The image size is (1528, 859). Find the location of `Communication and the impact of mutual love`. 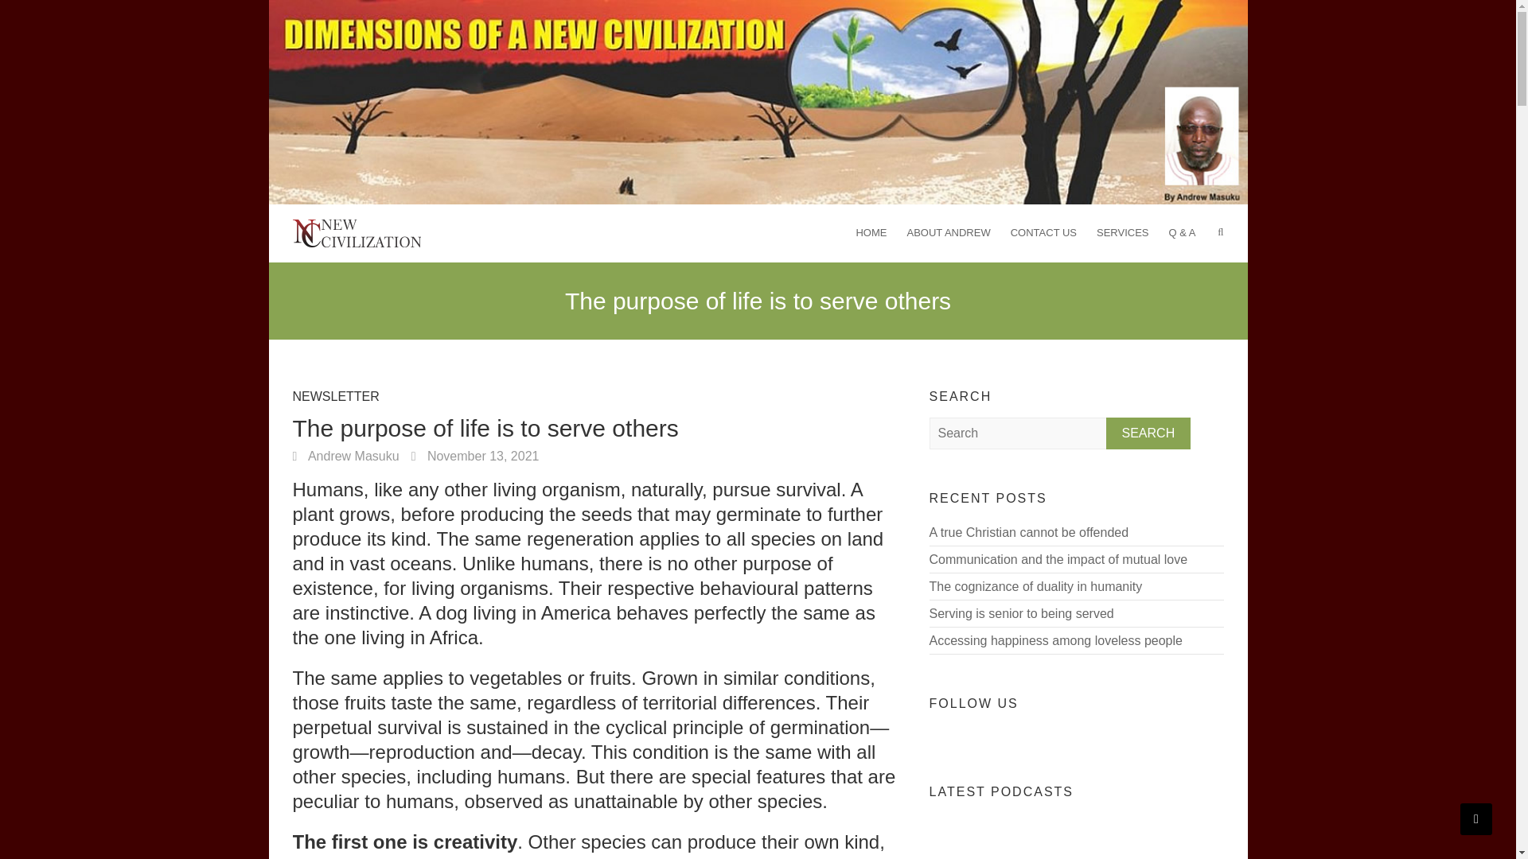

Communication and the impact of mutual love is located at coordinates (1058, 558).